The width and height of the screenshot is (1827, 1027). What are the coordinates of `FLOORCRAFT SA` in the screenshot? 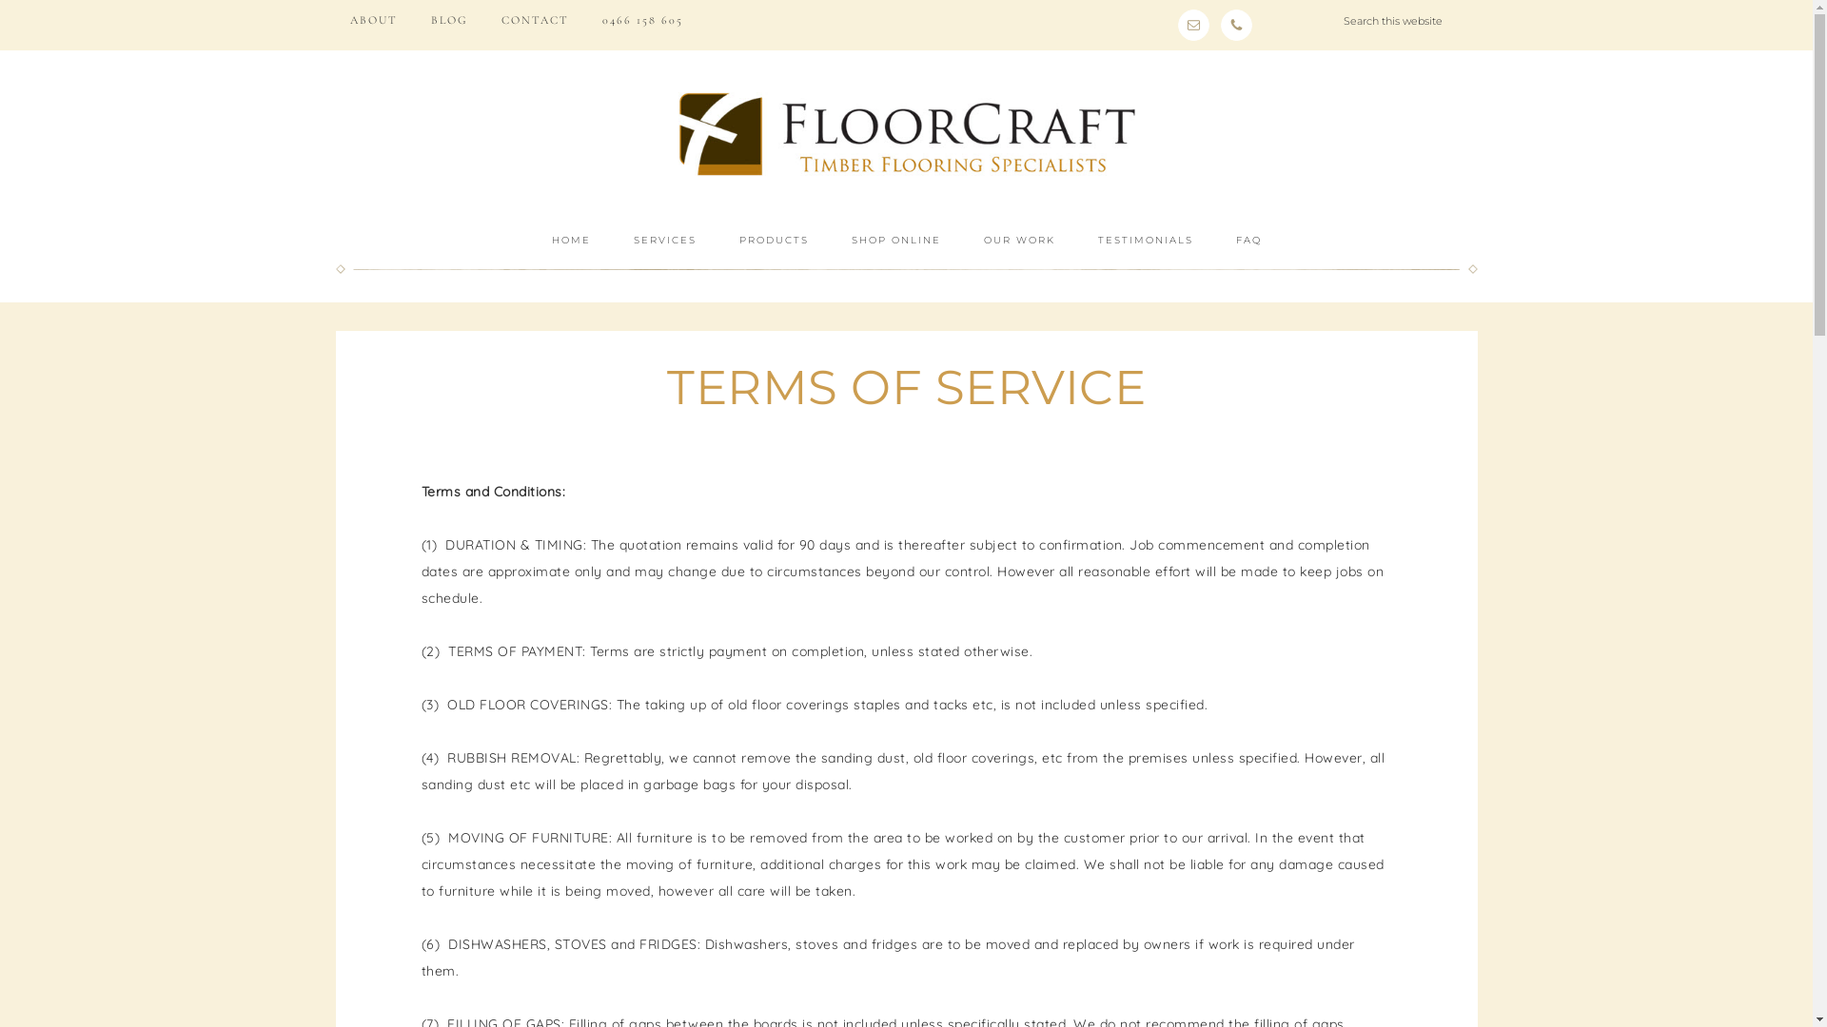 It's located at (906, 133).